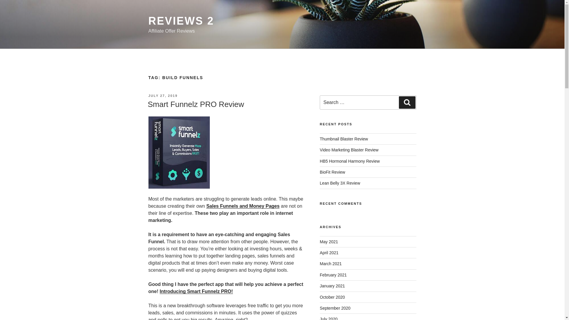 Image resolution: width=569 pixels, height=320 pixels. I want to click on July 2020, so click(328, 318).